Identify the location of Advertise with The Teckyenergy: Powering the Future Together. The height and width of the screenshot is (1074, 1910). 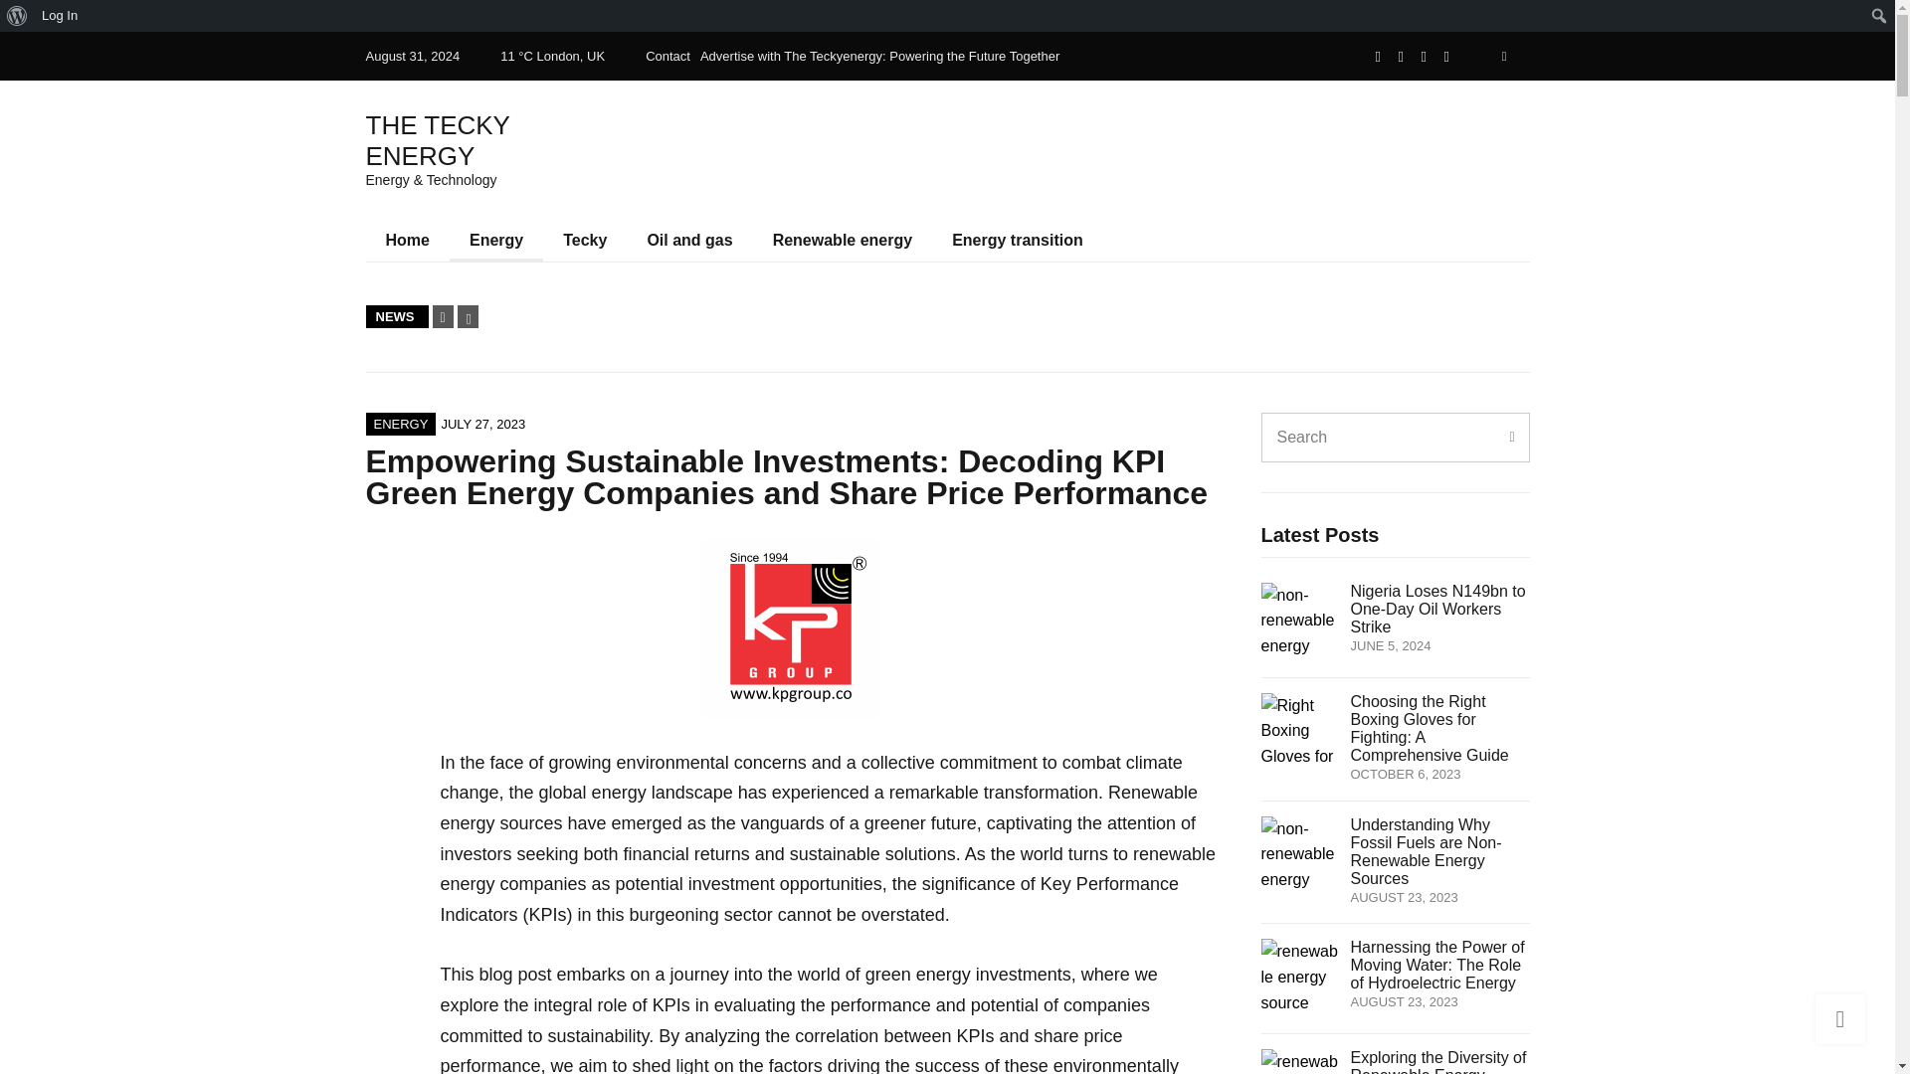
(879, 56).